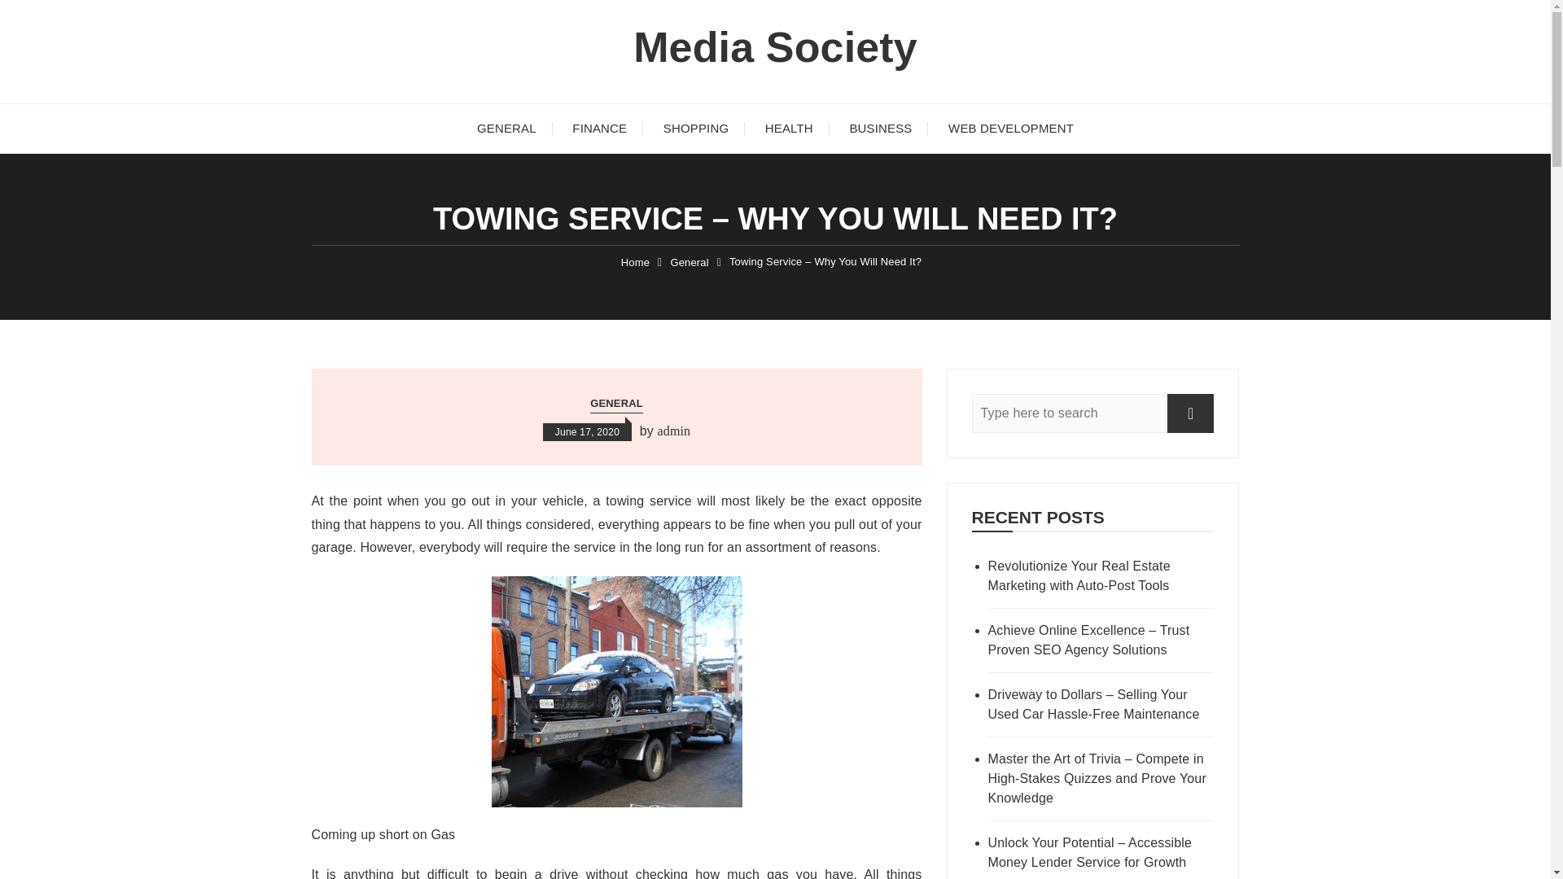 Image resolution: width=1563 pixels, height=879 pixels. I want to click on June 17, 2020, so click(586, 431).